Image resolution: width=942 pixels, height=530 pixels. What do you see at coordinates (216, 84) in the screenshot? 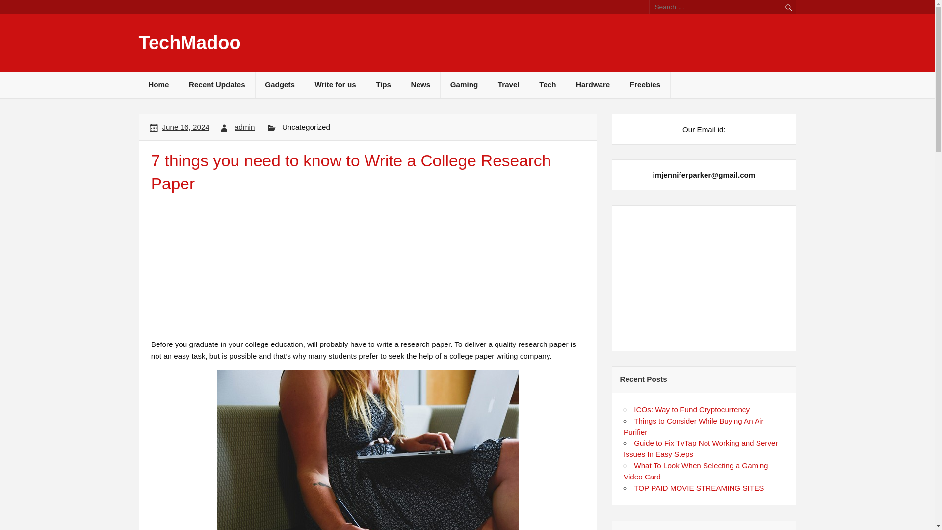
I see `Recent Updates` at bounding box center [216, 84].